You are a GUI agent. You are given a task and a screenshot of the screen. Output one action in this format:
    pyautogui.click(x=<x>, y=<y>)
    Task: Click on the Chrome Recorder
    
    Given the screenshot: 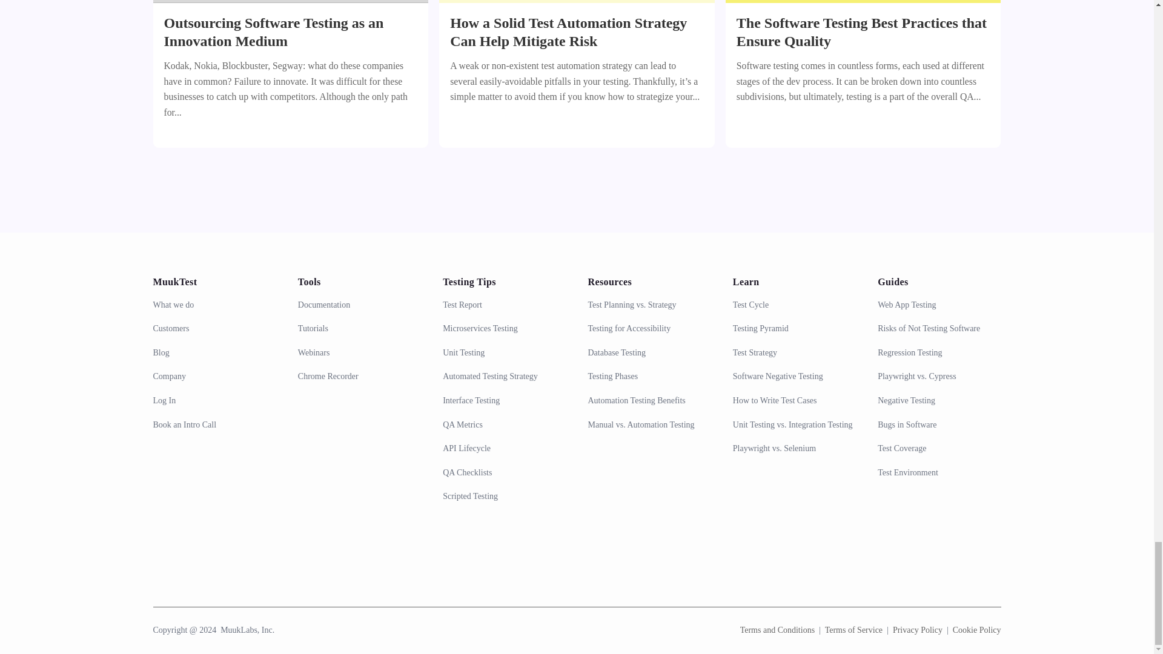 What is the action you would take?
    pyautogui.click(x=359, y=377)
    